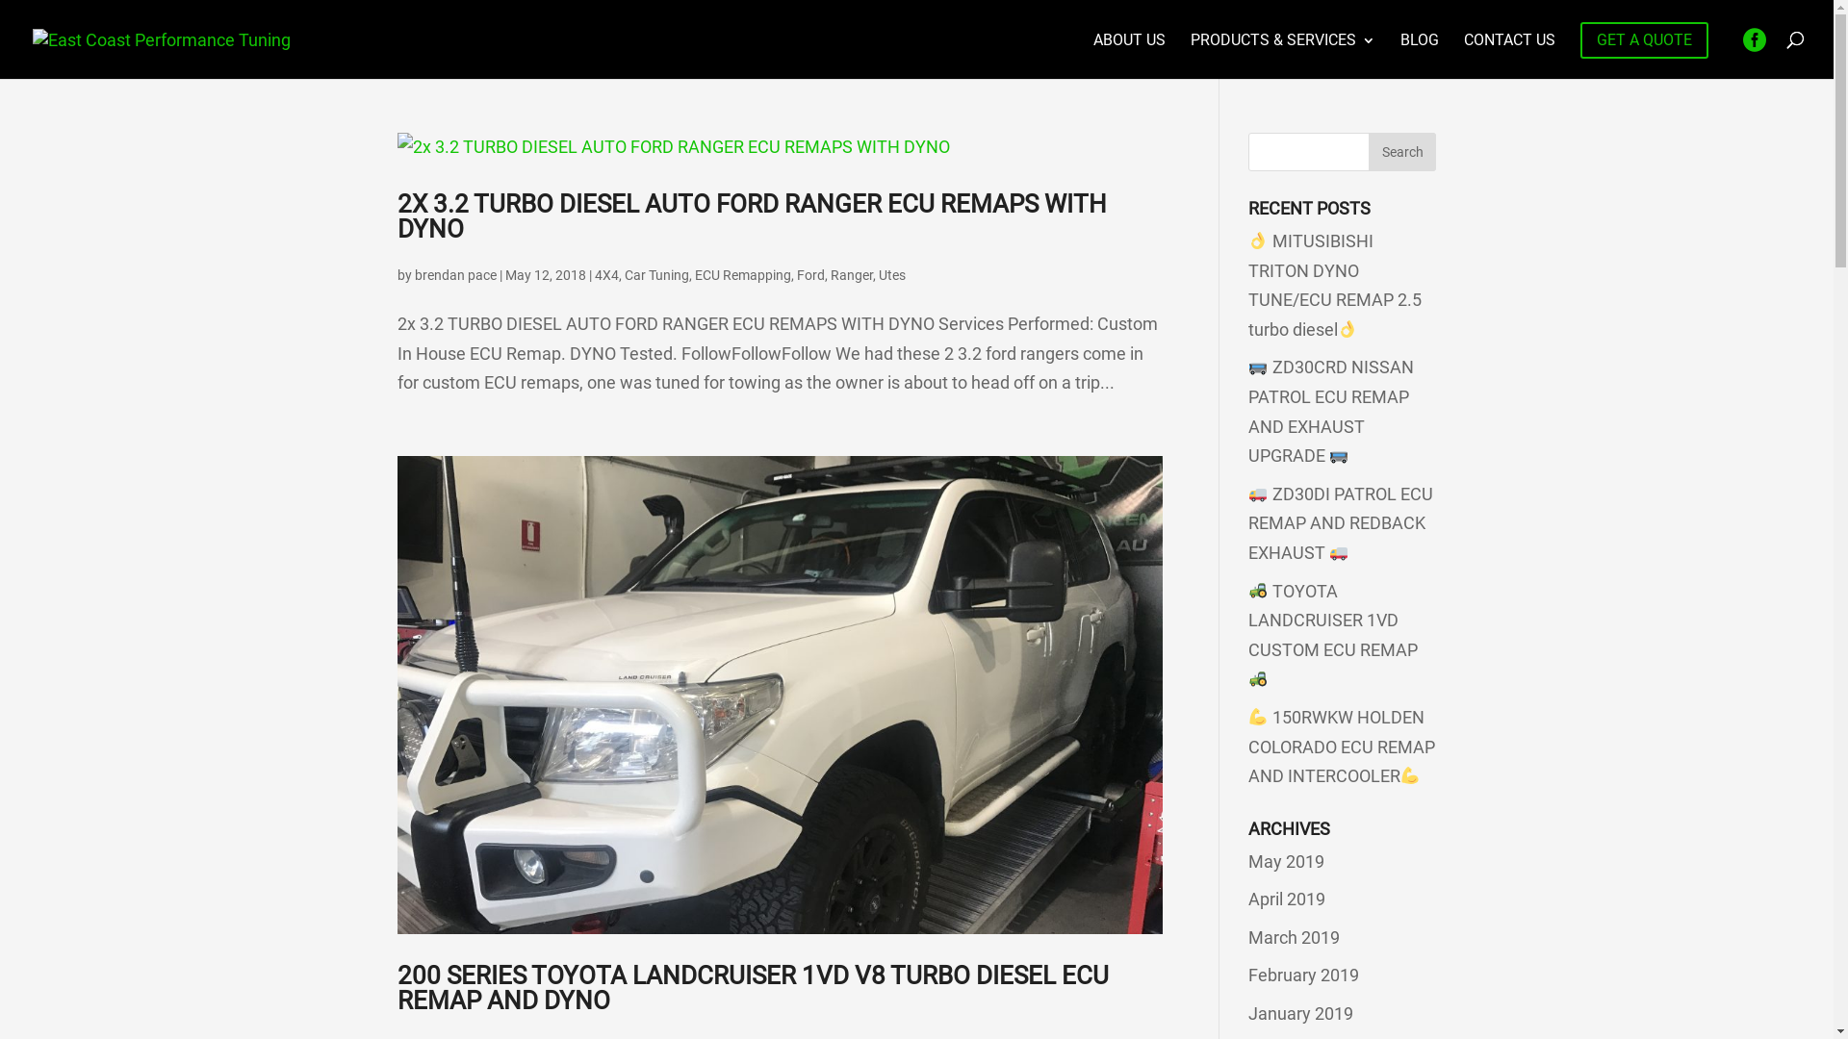 This screenshot has width=1848, height=1039. I want to click on Ranger, so click(851, 275).